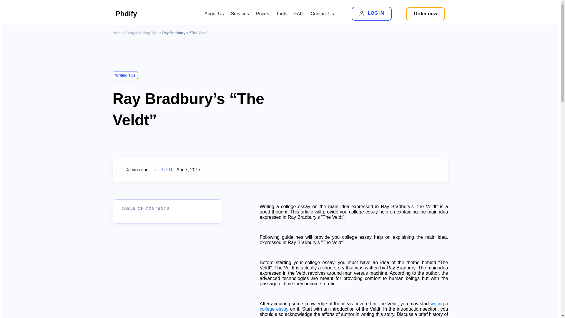 Image resolution: width=565 pixels, height=318 pixels. Describe the element at coordinates (142, 14) in the screenshot. I see `Phdify` at that location.